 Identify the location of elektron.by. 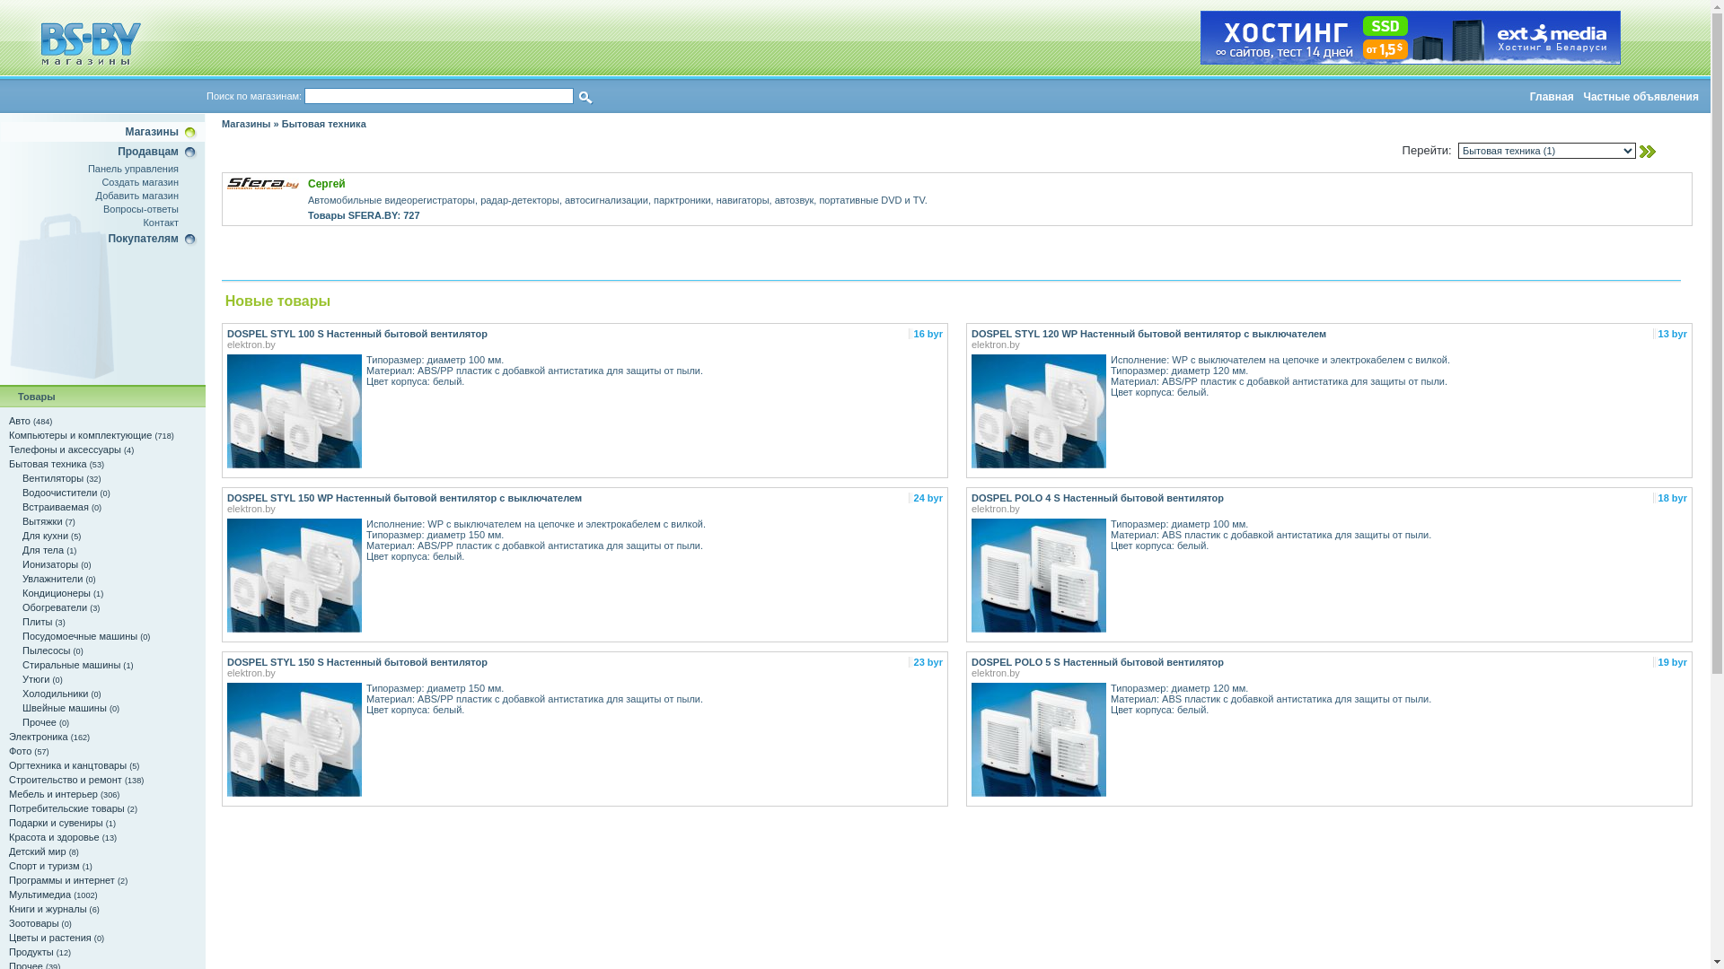
(1284, 509).